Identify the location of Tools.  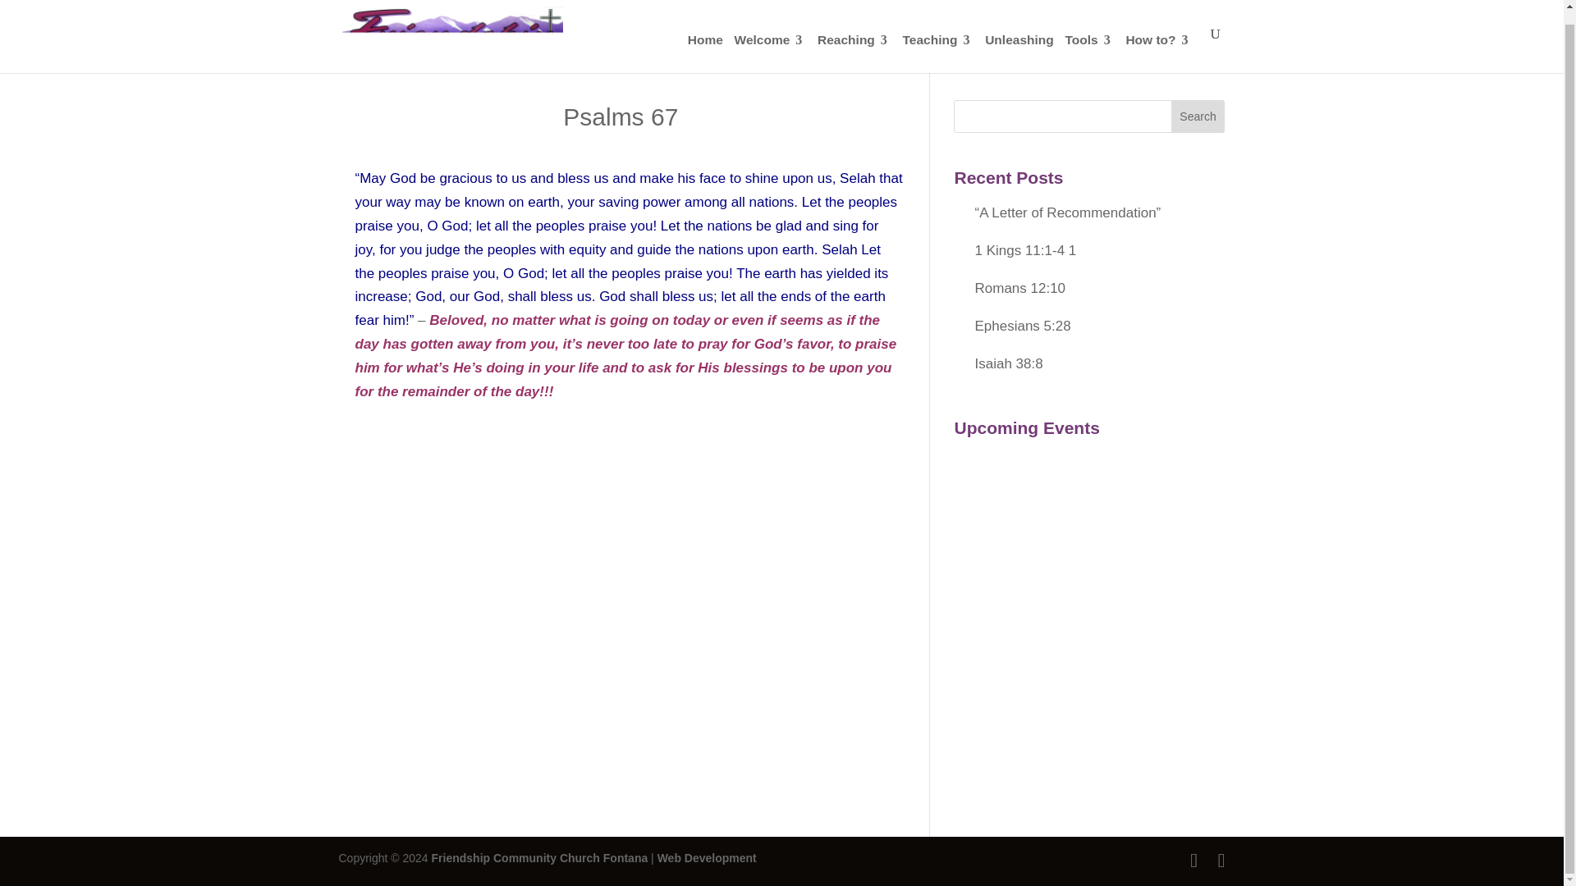
(1089, 40).